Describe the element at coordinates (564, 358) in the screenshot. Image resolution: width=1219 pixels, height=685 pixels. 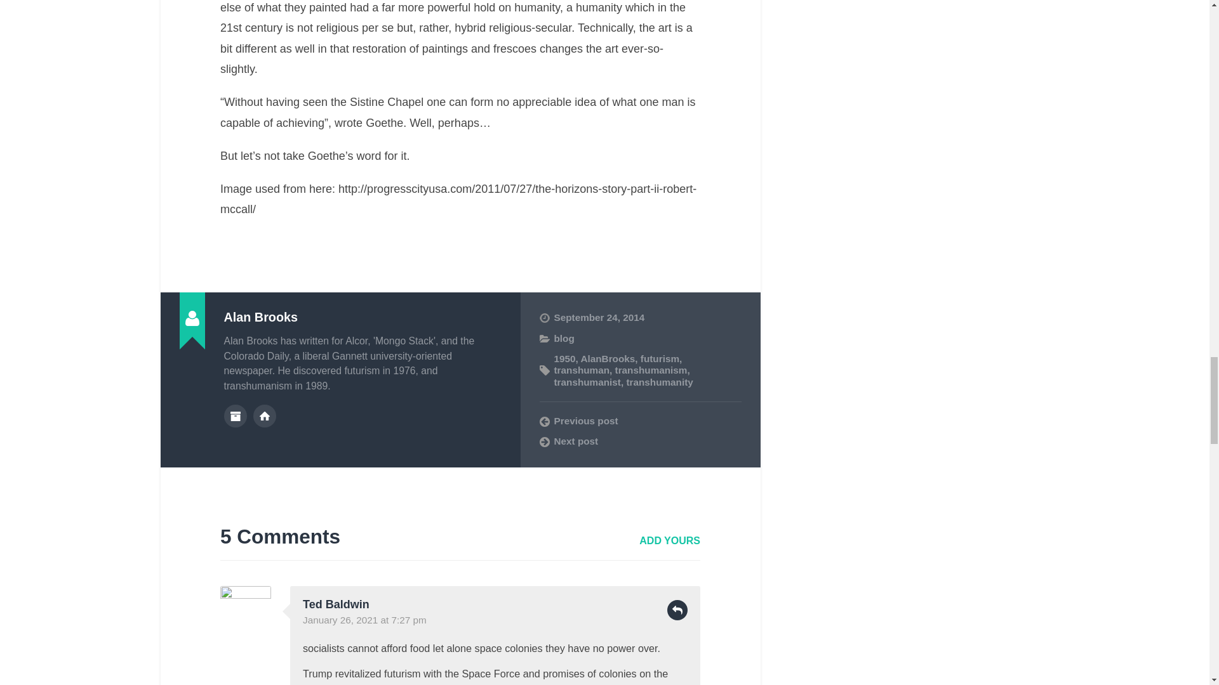
I see `1950` at that location.